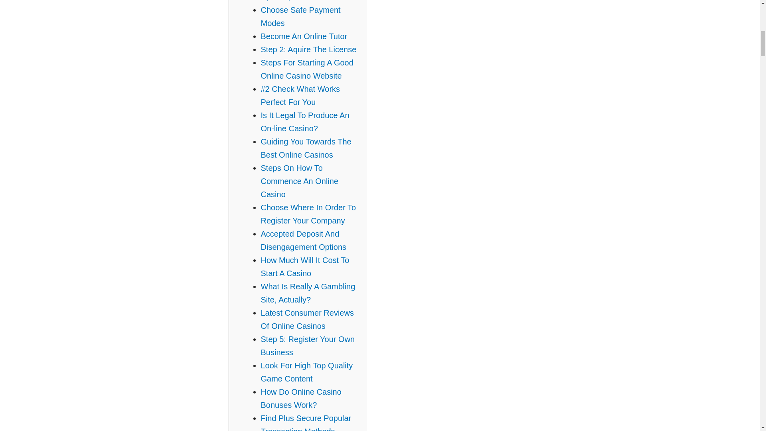 This screenshot has height=431, width=766. What do you see at coordinates (301, 1) in the screenshot?
I see `Deposit And Drawback Options, Fees` at bounding box center [301, 1].